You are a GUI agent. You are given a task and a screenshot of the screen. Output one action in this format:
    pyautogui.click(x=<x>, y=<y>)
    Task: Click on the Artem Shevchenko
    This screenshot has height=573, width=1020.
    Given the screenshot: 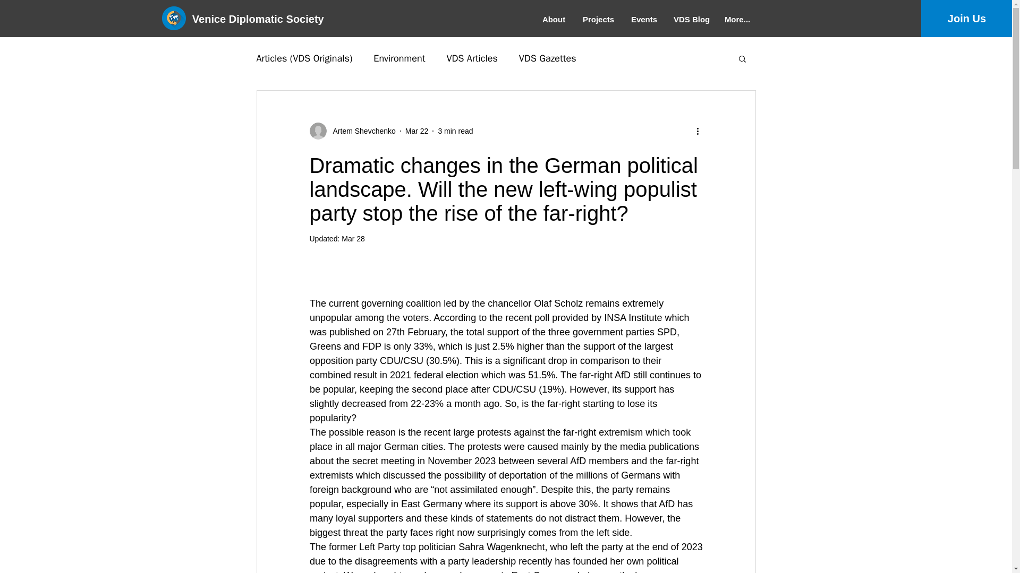 What is the action you would take?
    pyautogui.click(x=352, y=131)
    